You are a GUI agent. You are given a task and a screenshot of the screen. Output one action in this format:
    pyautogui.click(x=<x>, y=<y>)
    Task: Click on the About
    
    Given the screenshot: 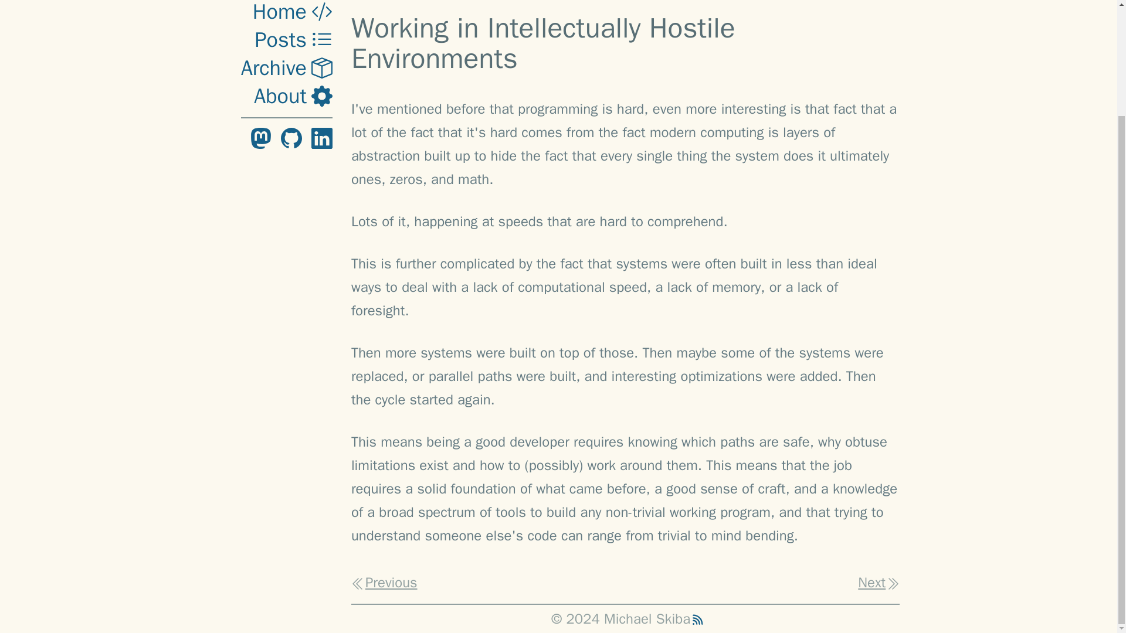 What is the action you would take?
    pyautogui.click(x=293, y=29)
    